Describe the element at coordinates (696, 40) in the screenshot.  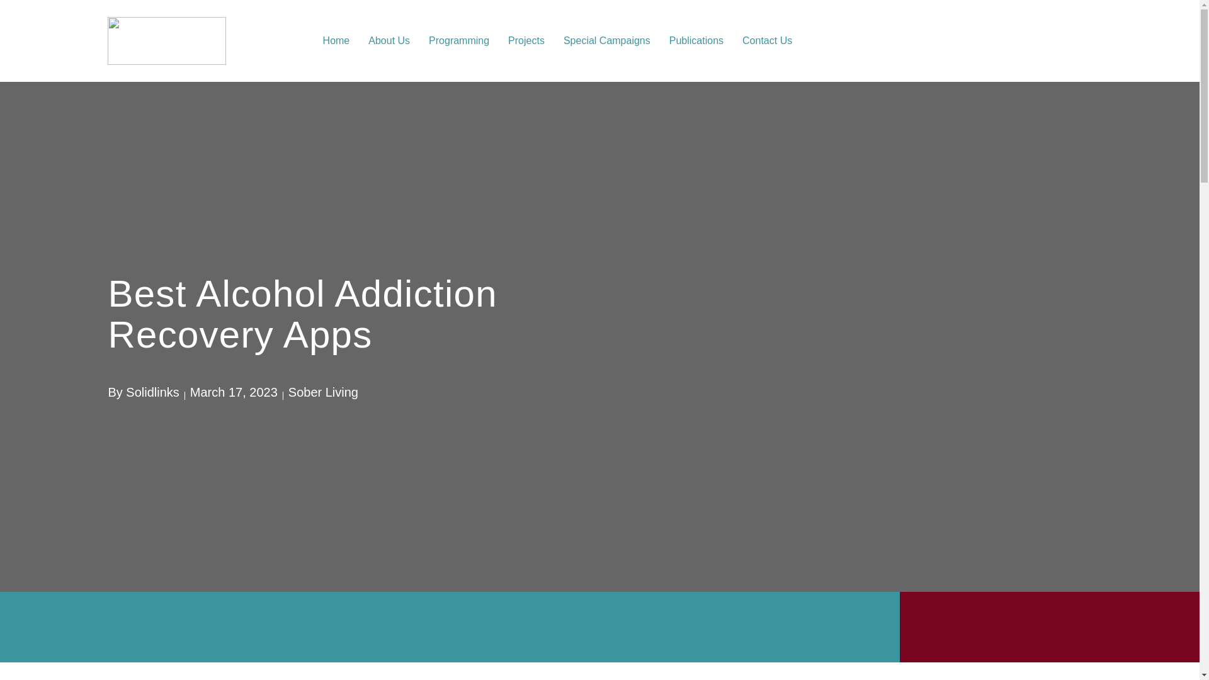
I see `Publications` at that location.